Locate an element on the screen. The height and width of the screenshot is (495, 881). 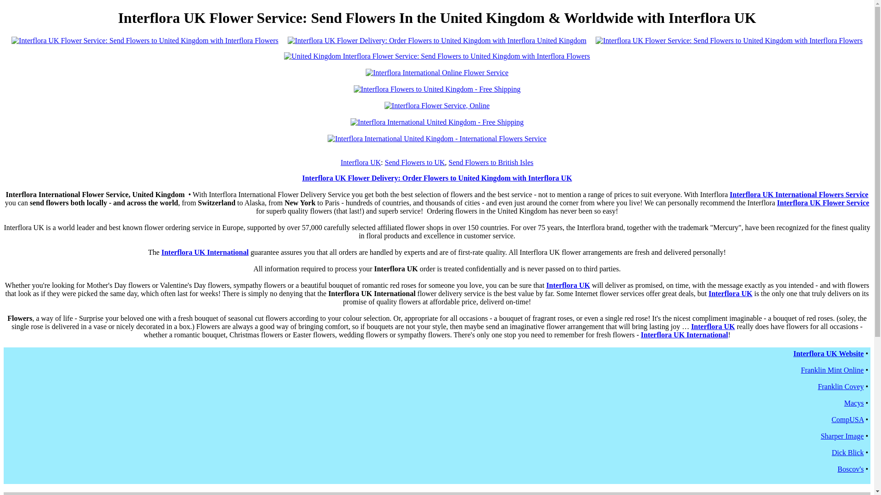
Franklin Covey is located at coordinates (840, 386).